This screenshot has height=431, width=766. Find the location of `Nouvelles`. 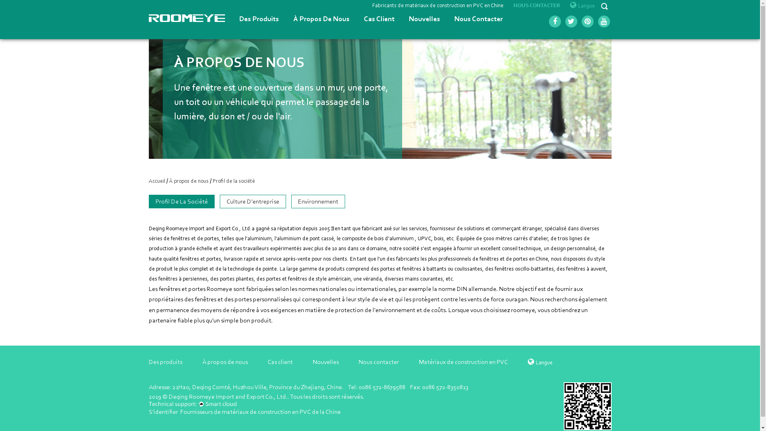

Nouvelles is located at coordinates (326, 362).